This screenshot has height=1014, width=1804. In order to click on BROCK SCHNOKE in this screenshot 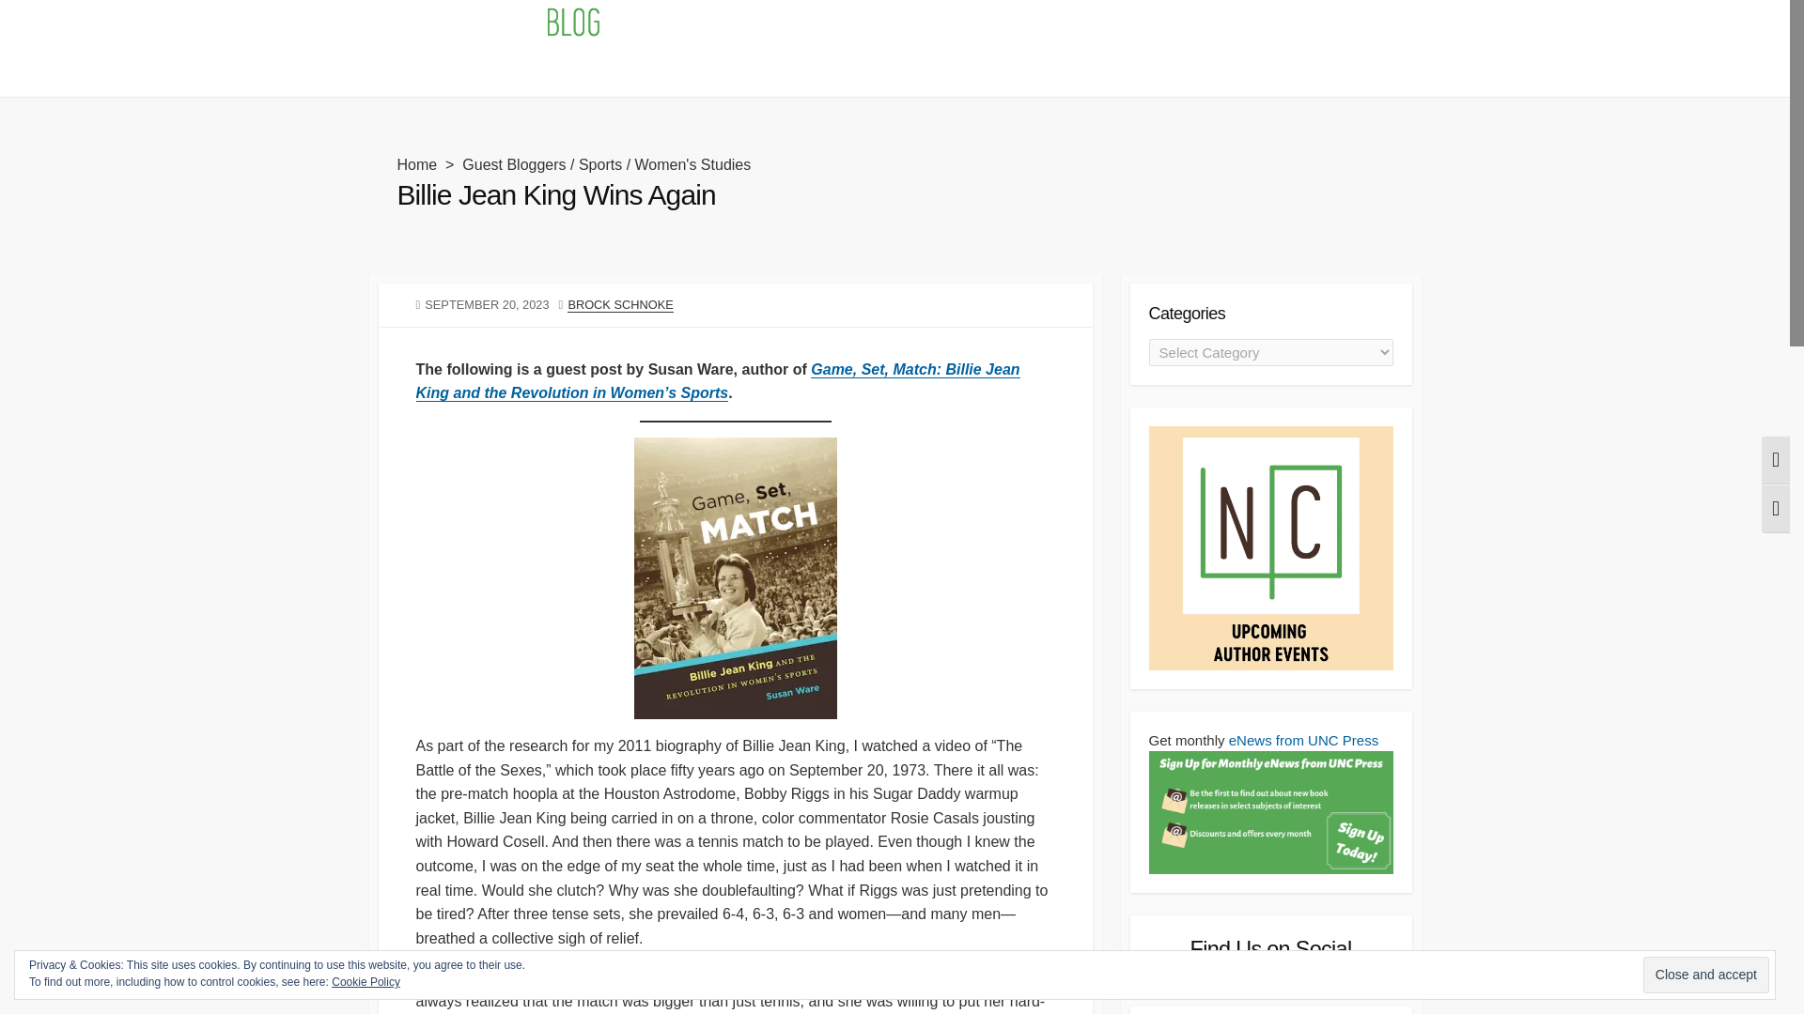, I will do `click(620, 304)`.